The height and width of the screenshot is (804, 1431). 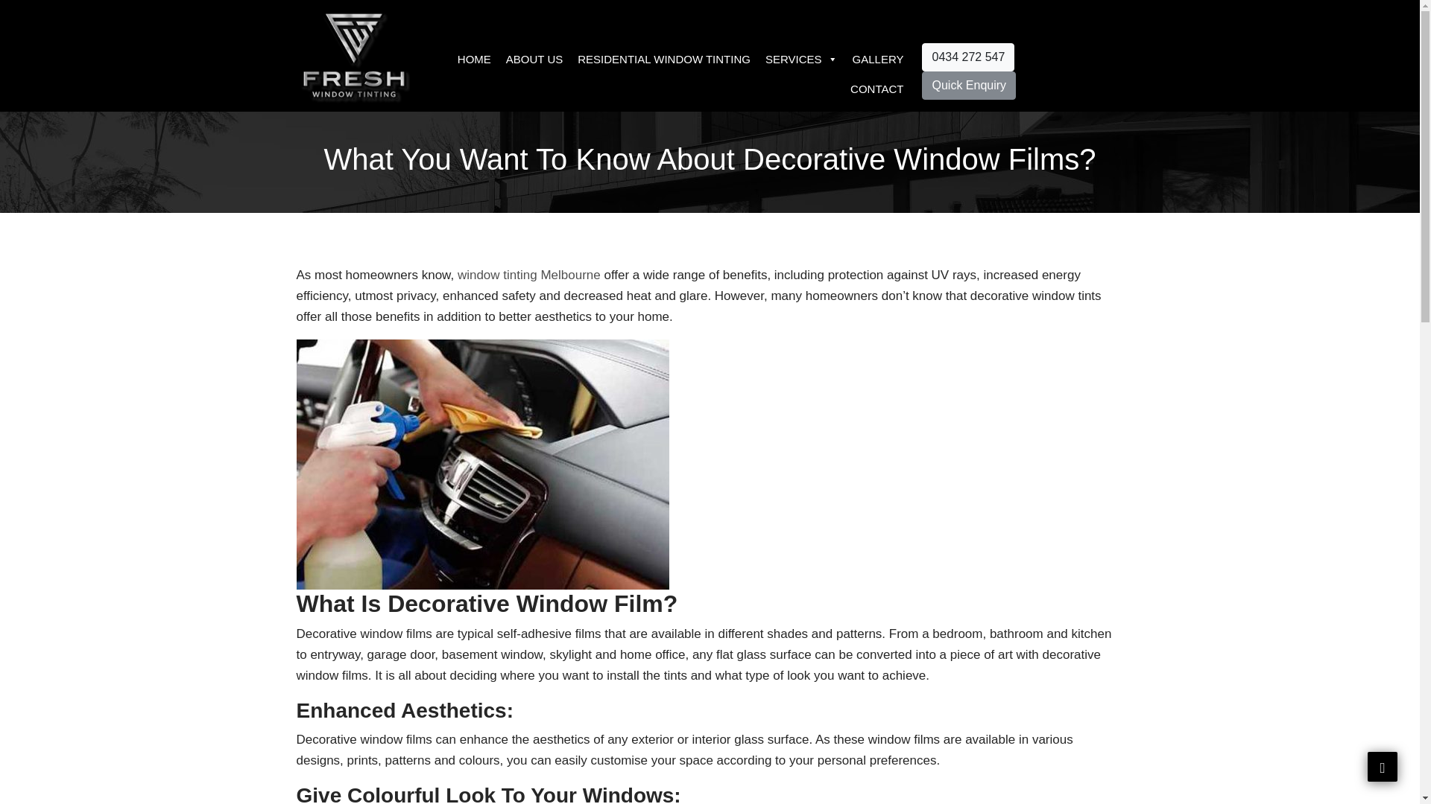 I want to click on Quick Enquiry, so click(x=969, y=85).